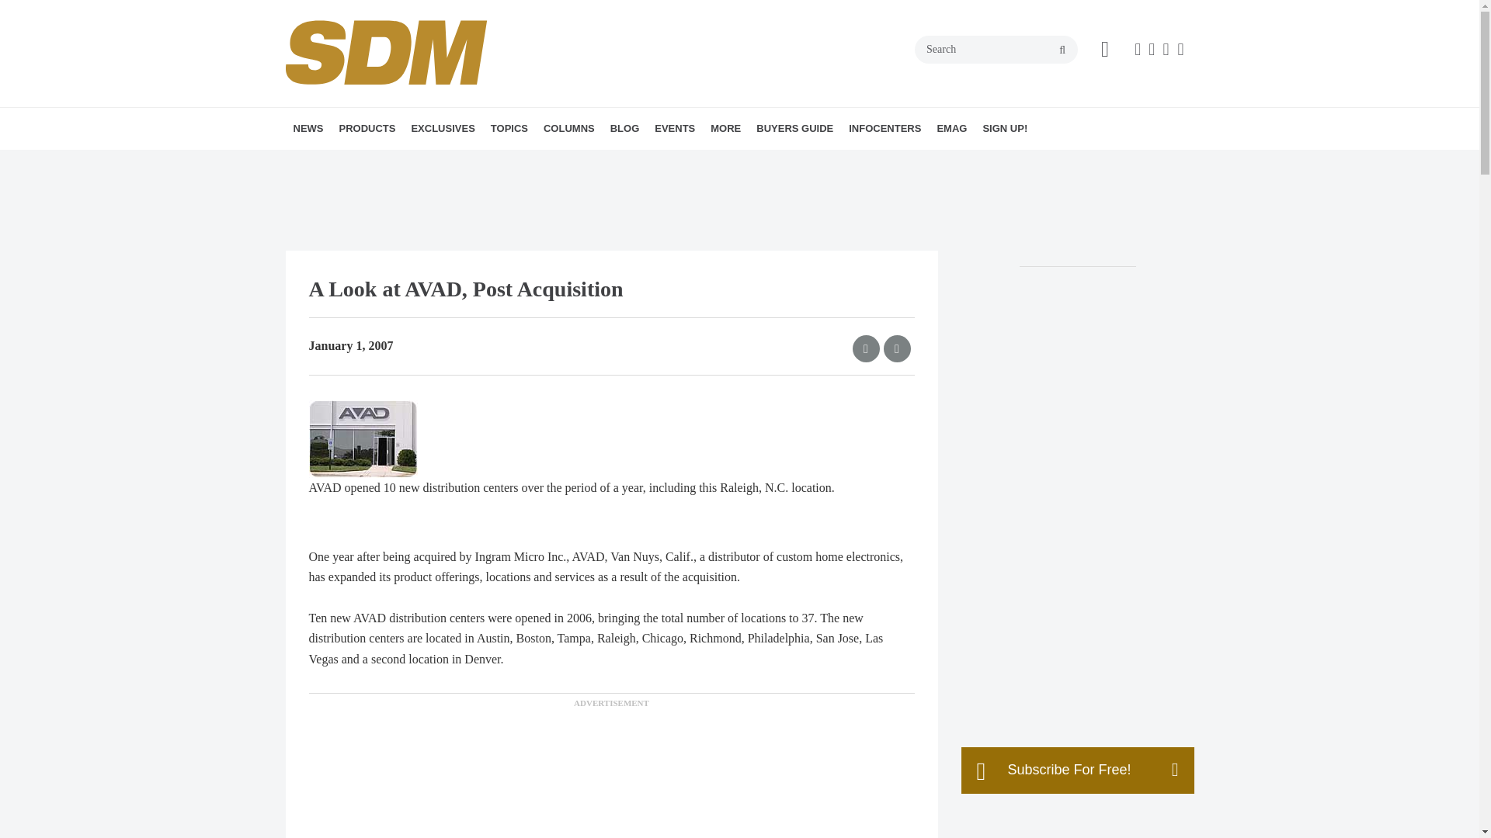 The width and height of the screenshot is (1491, 838). I want to click on SMART HOME, so click(602, 162).